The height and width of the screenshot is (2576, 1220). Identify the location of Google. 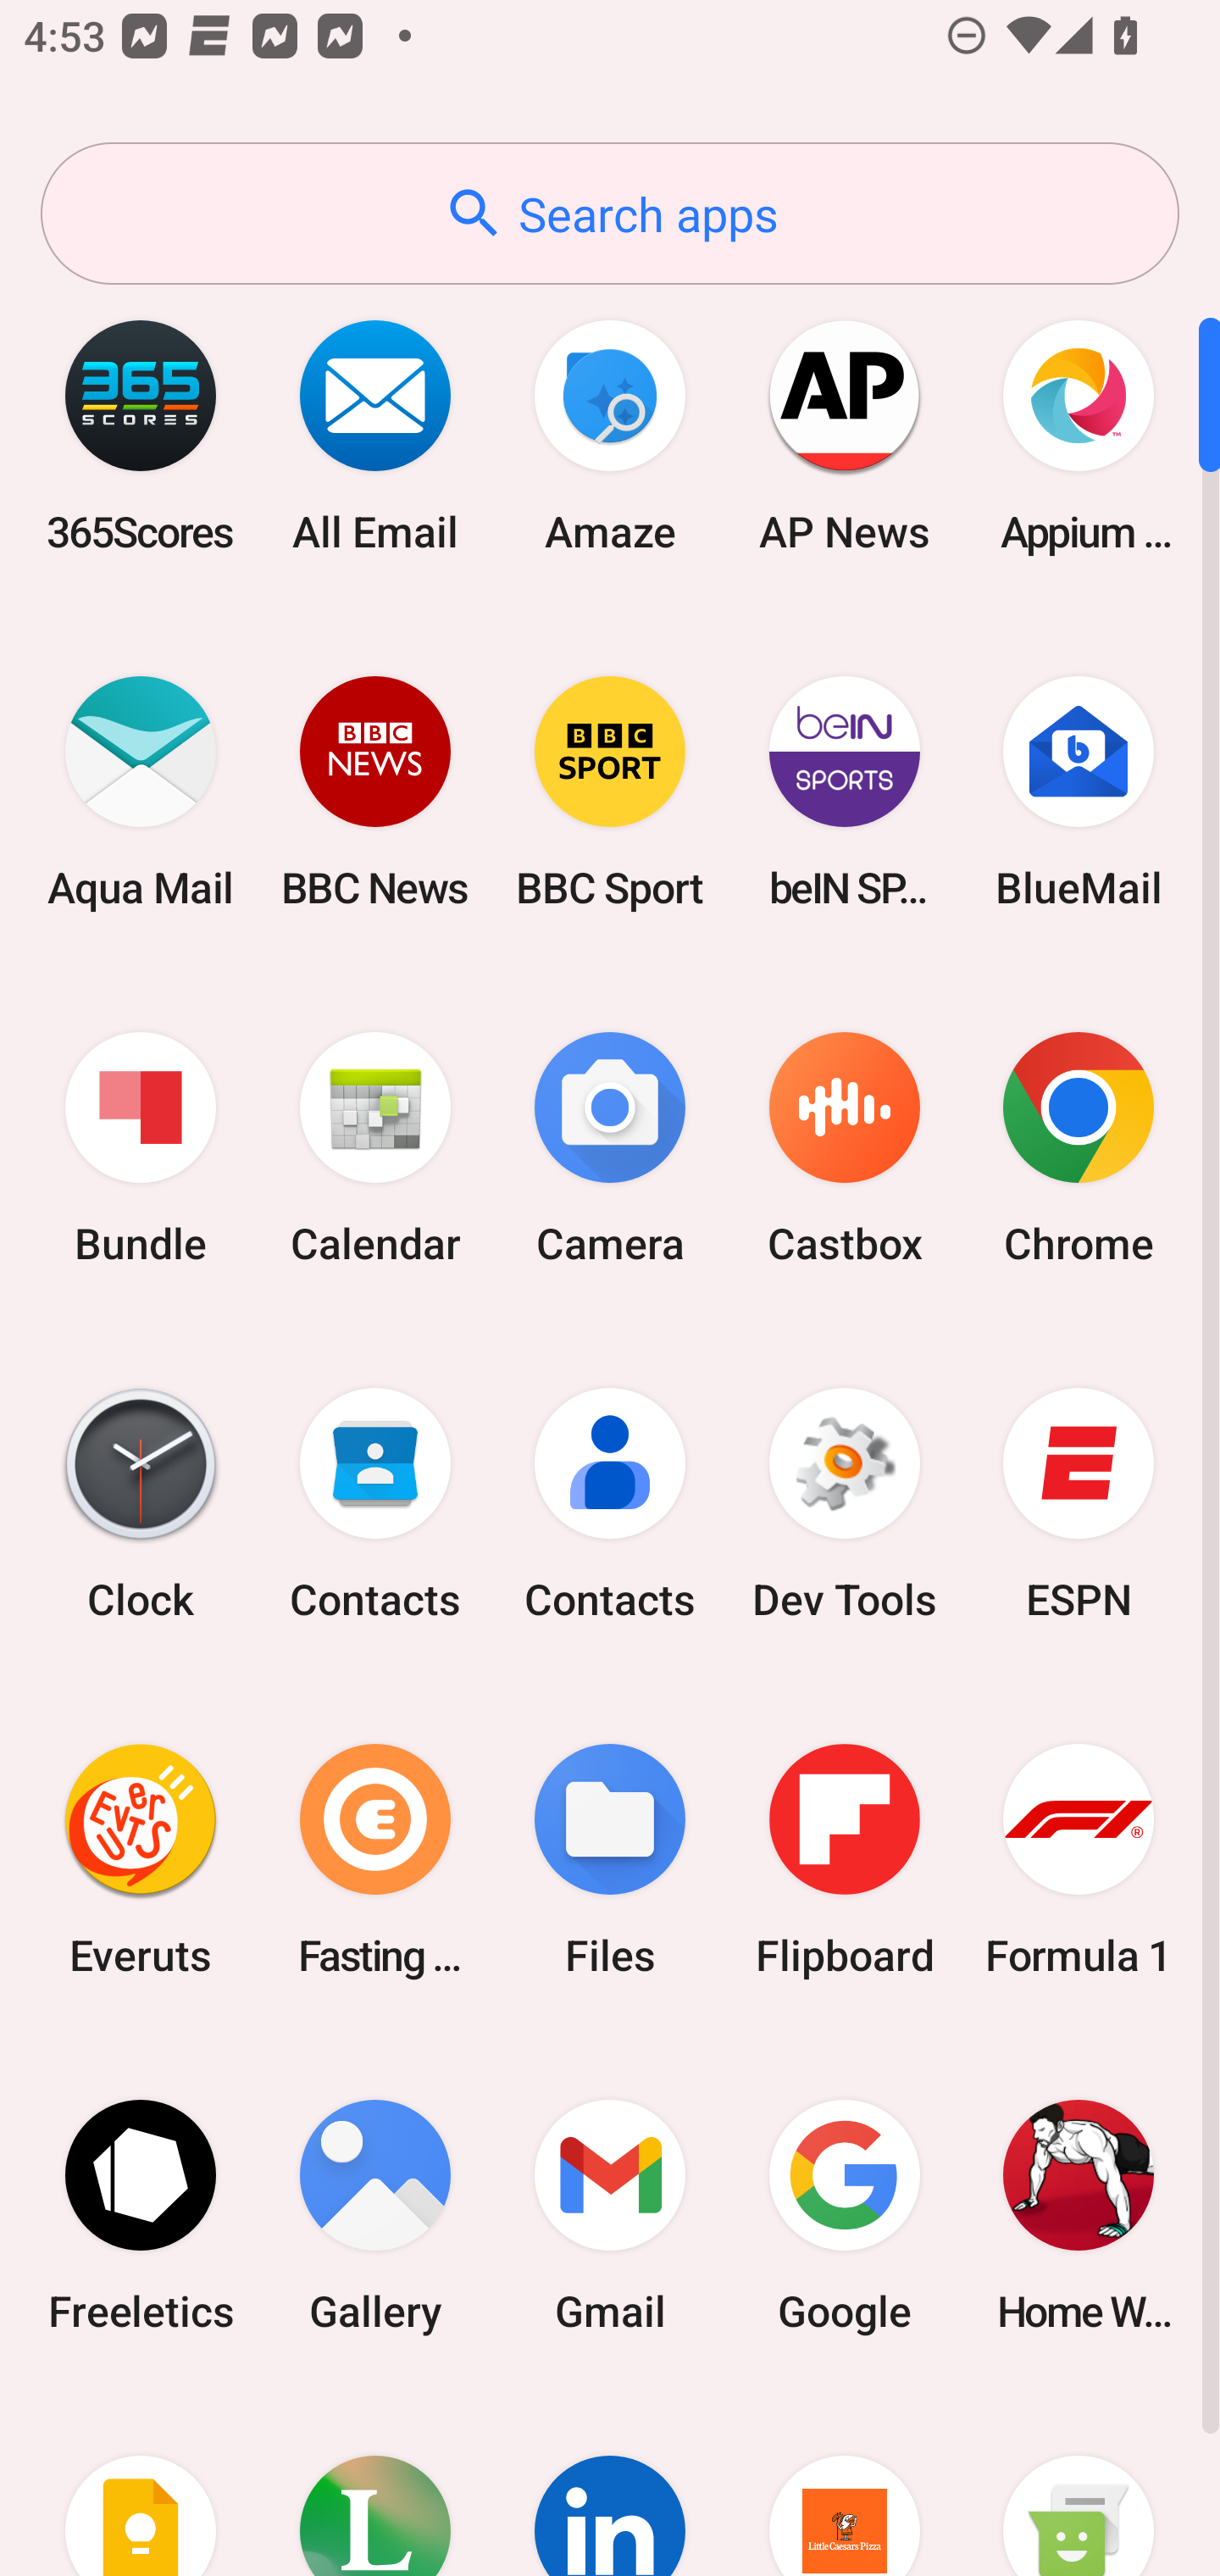
(844, 2215).